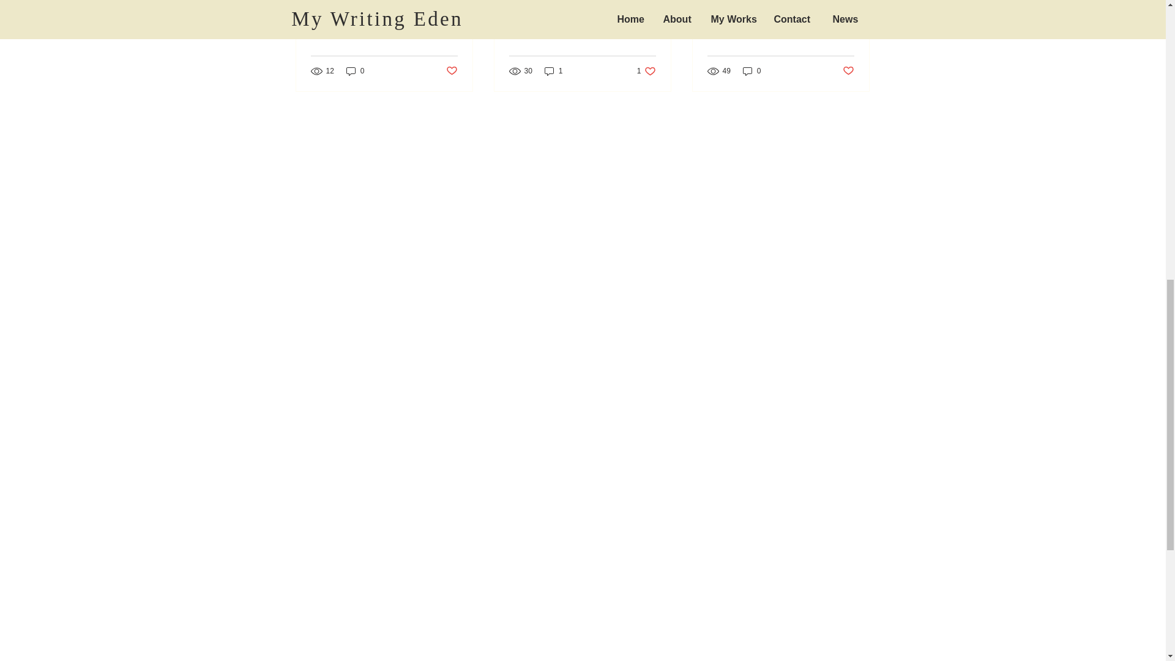  What do you see at coordinates (450, 71) in the screenshot?
I see `Post not marked as liked` at bounding box center [450, 71].